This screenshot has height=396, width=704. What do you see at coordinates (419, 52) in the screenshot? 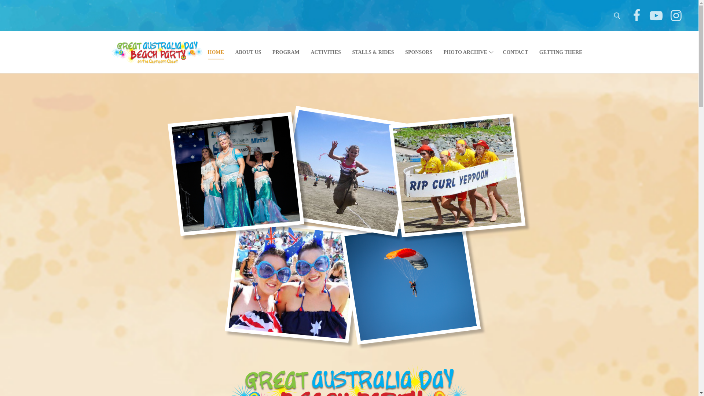
I see `SPONSORS` at bounding box center [419, 52].